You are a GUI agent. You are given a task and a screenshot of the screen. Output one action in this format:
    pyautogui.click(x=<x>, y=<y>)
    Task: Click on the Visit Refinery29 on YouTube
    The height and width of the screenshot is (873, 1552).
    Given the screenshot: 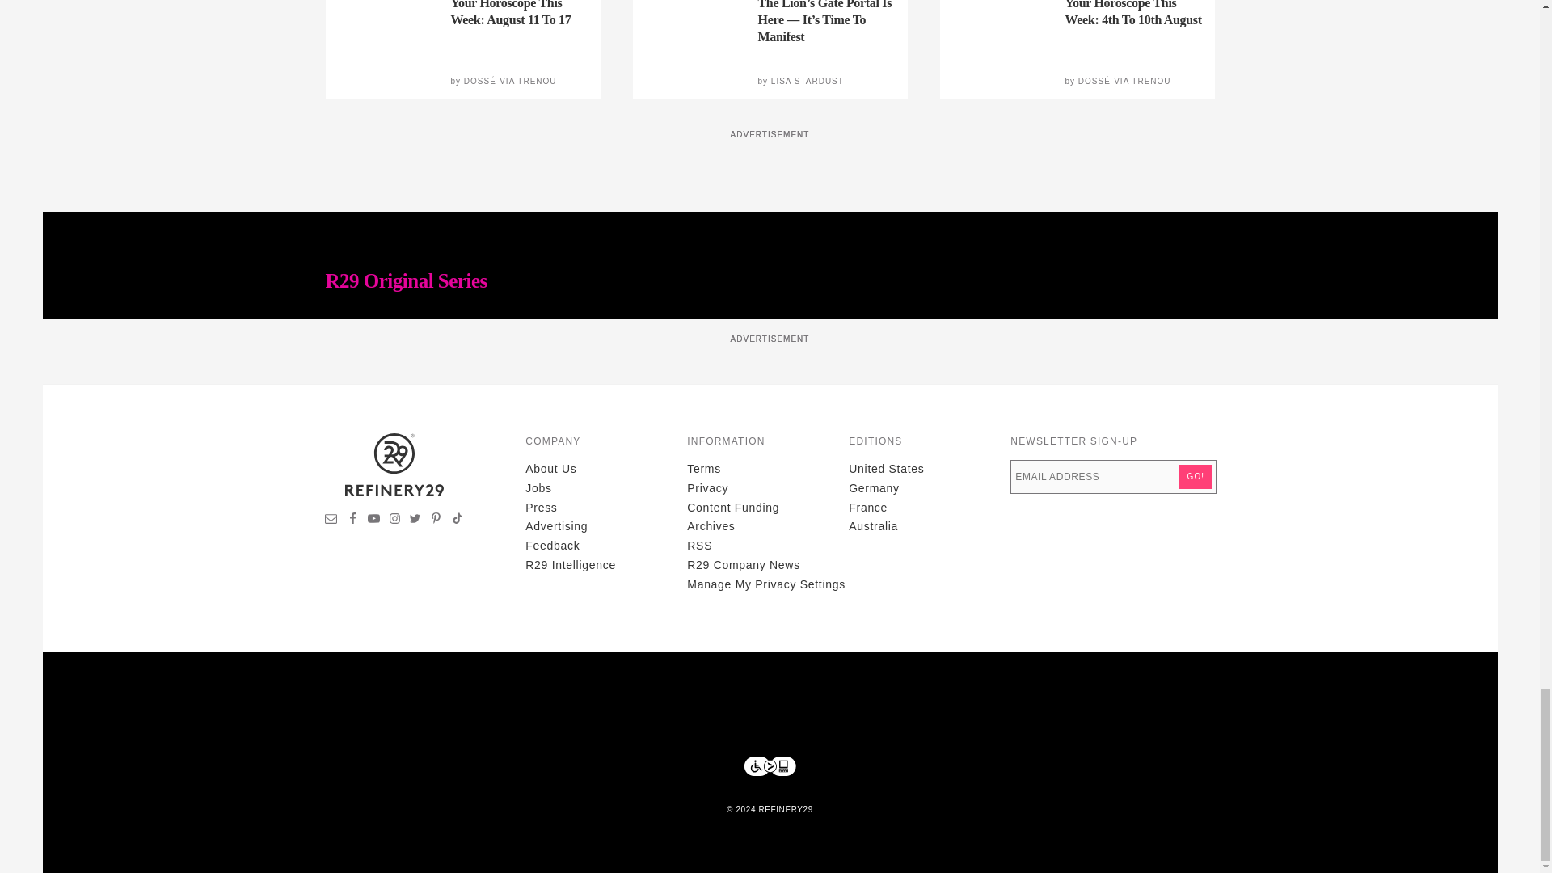 What is the action you would take?
    pyautogui.click(x=373, y=521)
    